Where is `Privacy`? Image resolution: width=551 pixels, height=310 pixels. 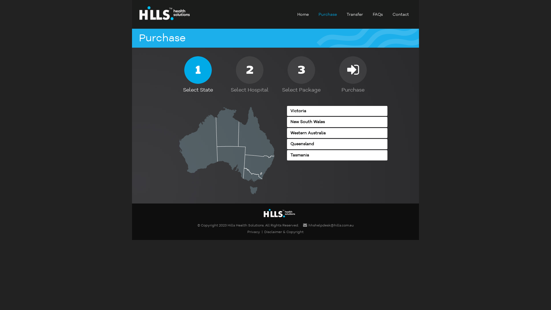 Privacy is located at coordinates (254, 232).